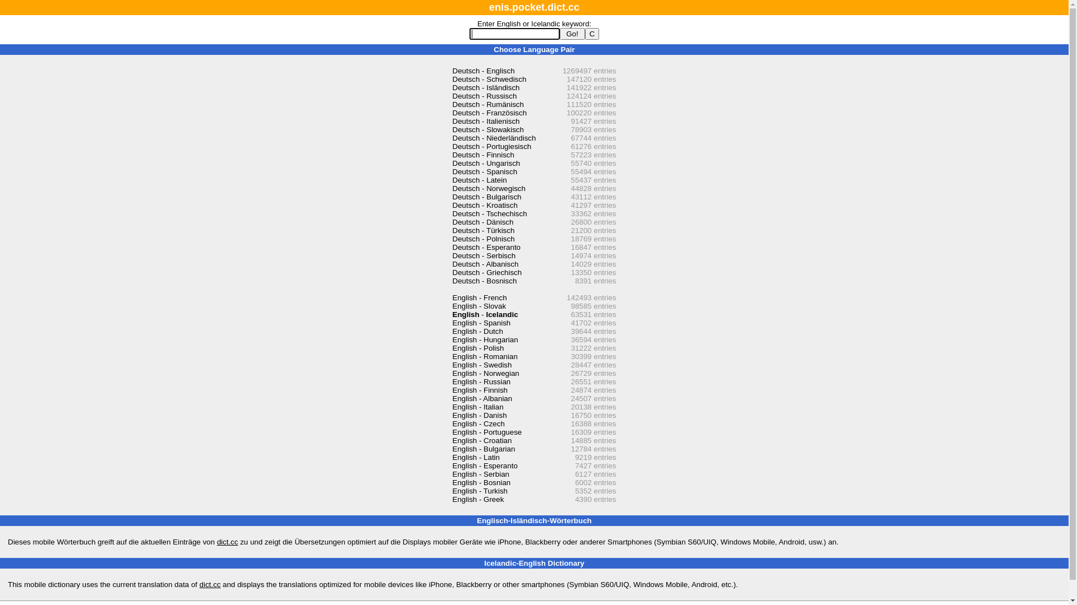  What do you see at coordinates (487, 272) in the screenshot?
I see `Deutsch - Griechisch` at bounding box center [487, 272].